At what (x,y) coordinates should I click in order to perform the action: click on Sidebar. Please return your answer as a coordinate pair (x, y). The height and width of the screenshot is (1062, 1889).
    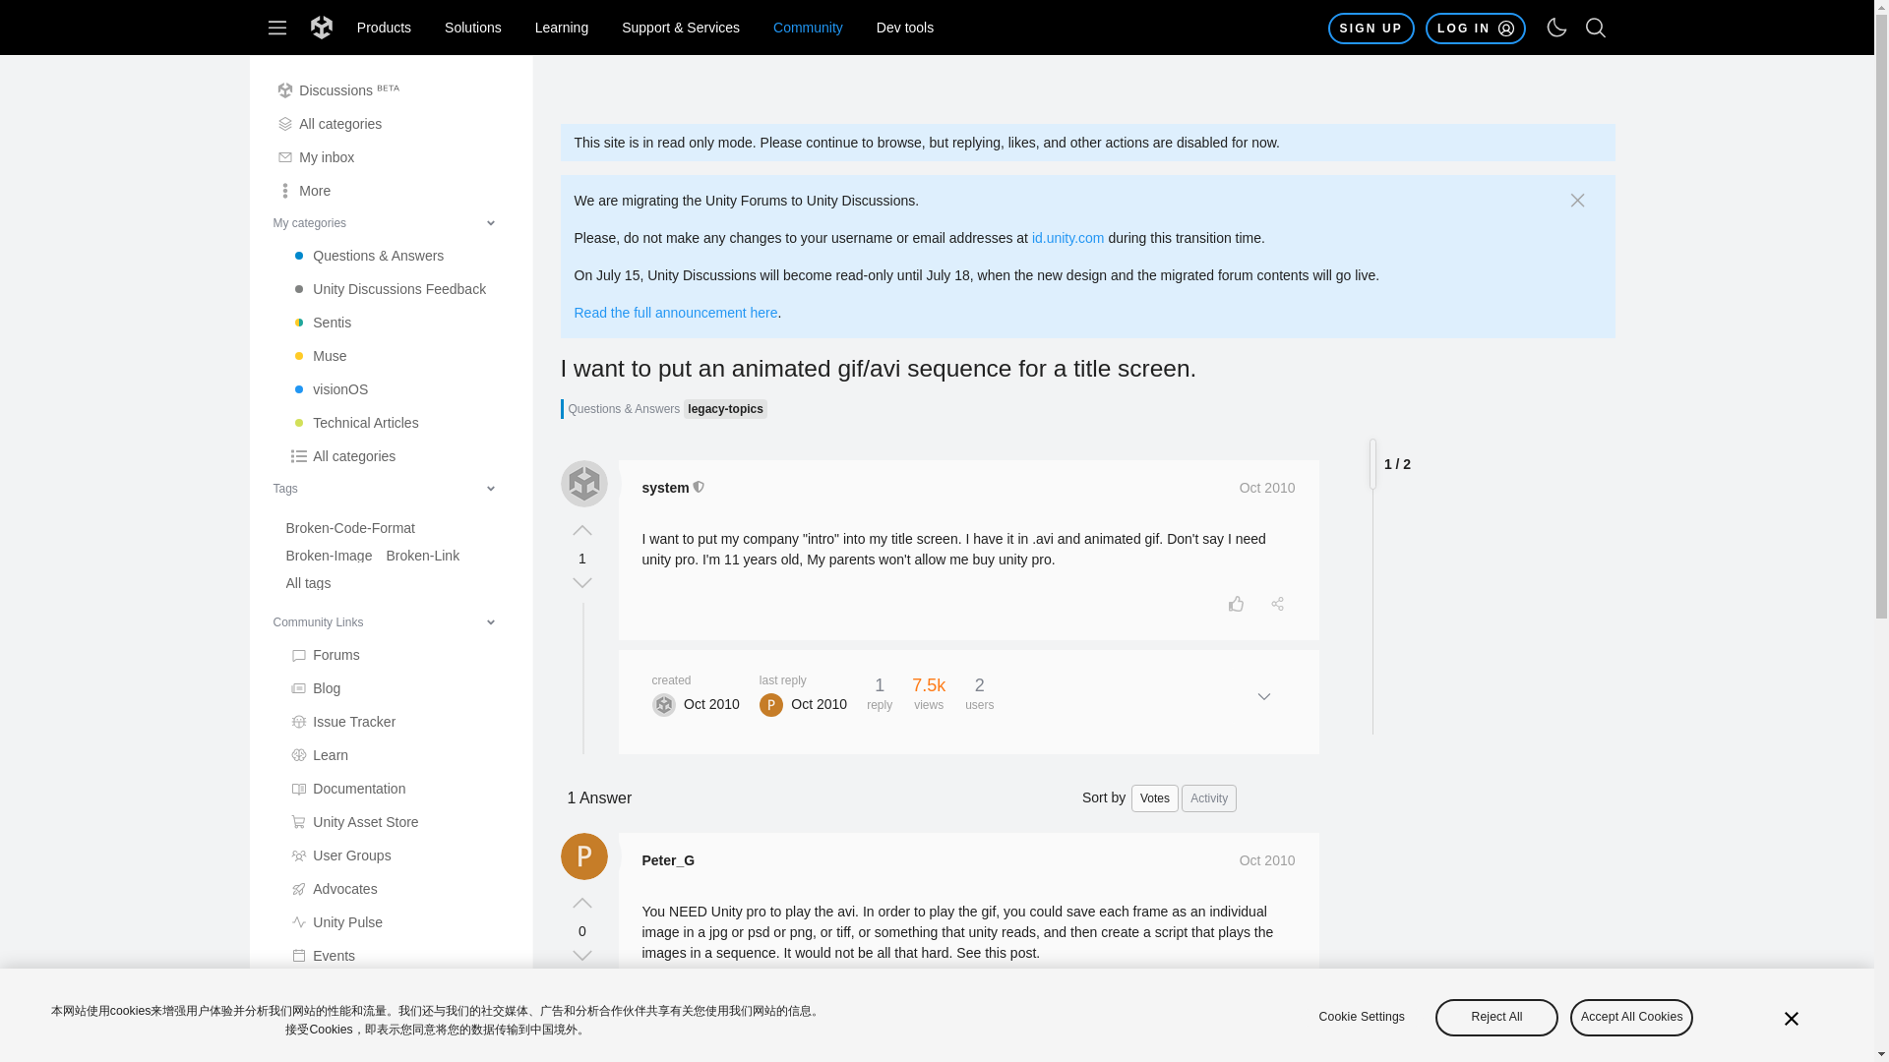
    Looking at the image, I should click on (277, 28).